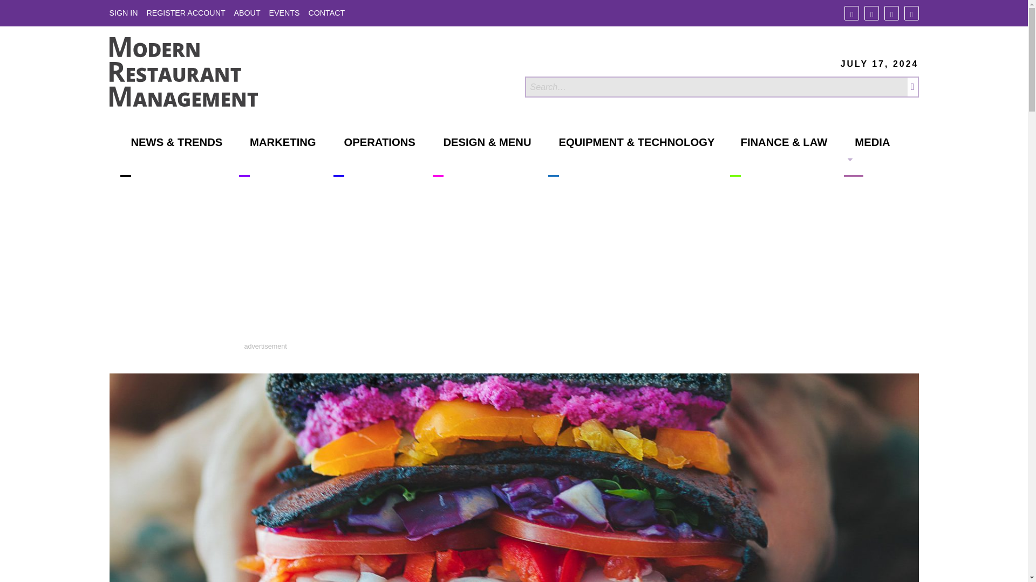 The height and width of the screenshot is (582, 1036). I want to click on Youtube, so click(912, 13).